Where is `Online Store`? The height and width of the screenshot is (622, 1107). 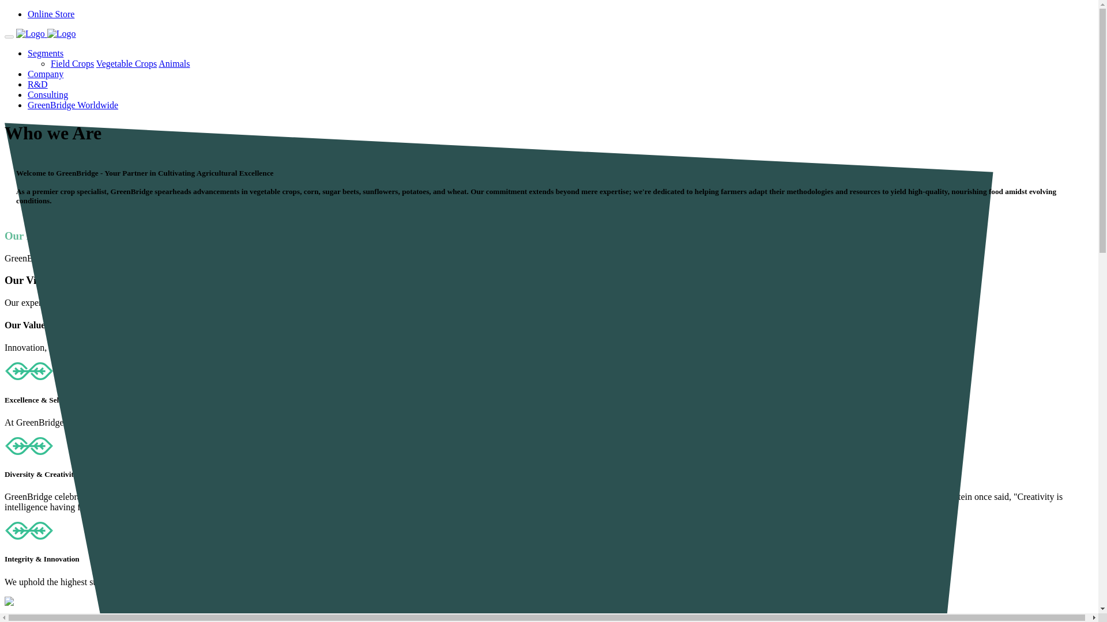
Online Store is located at coordinates (51, 14).